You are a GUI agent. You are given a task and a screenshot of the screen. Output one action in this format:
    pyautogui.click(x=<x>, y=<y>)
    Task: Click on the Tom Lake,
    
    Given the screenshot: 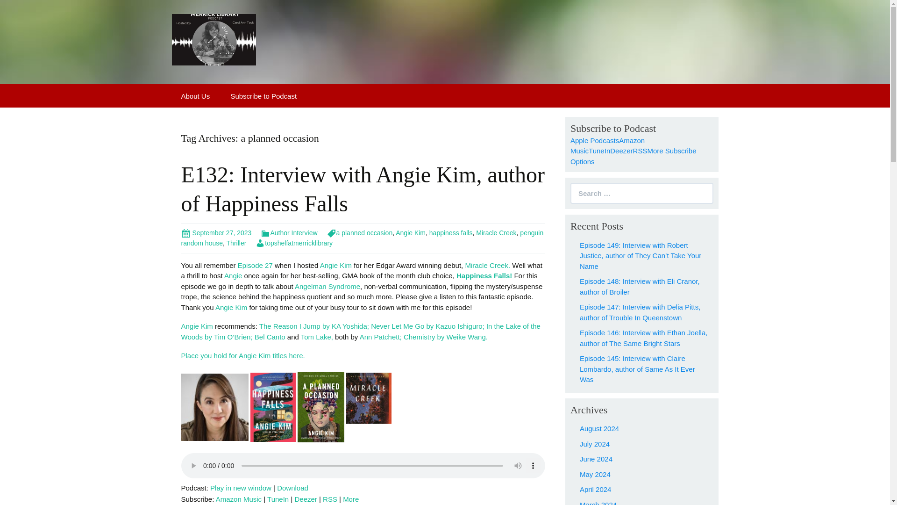 What is the action you would take?
    pyautogui.click(x=317, y=337)
    